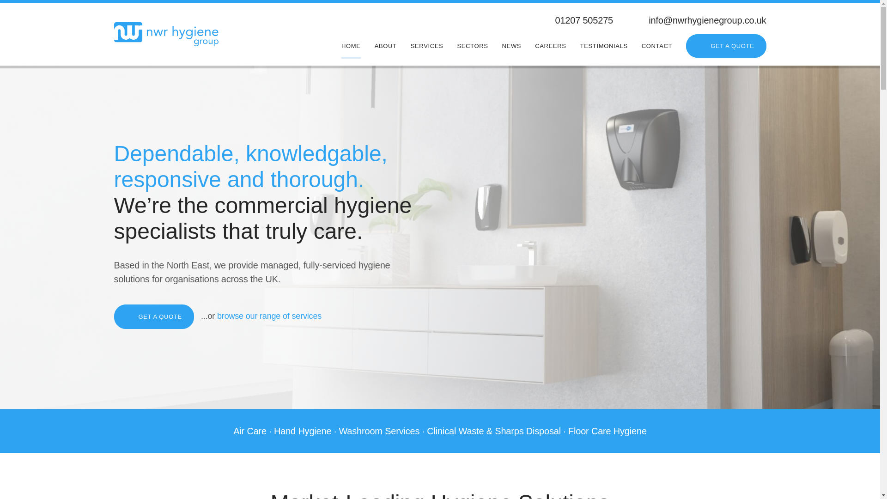 The image size is (887, 499). What do you see at coordinates (657, 46) in the screenshot?
I see `CONTACT` at bounding box center [657, 46].